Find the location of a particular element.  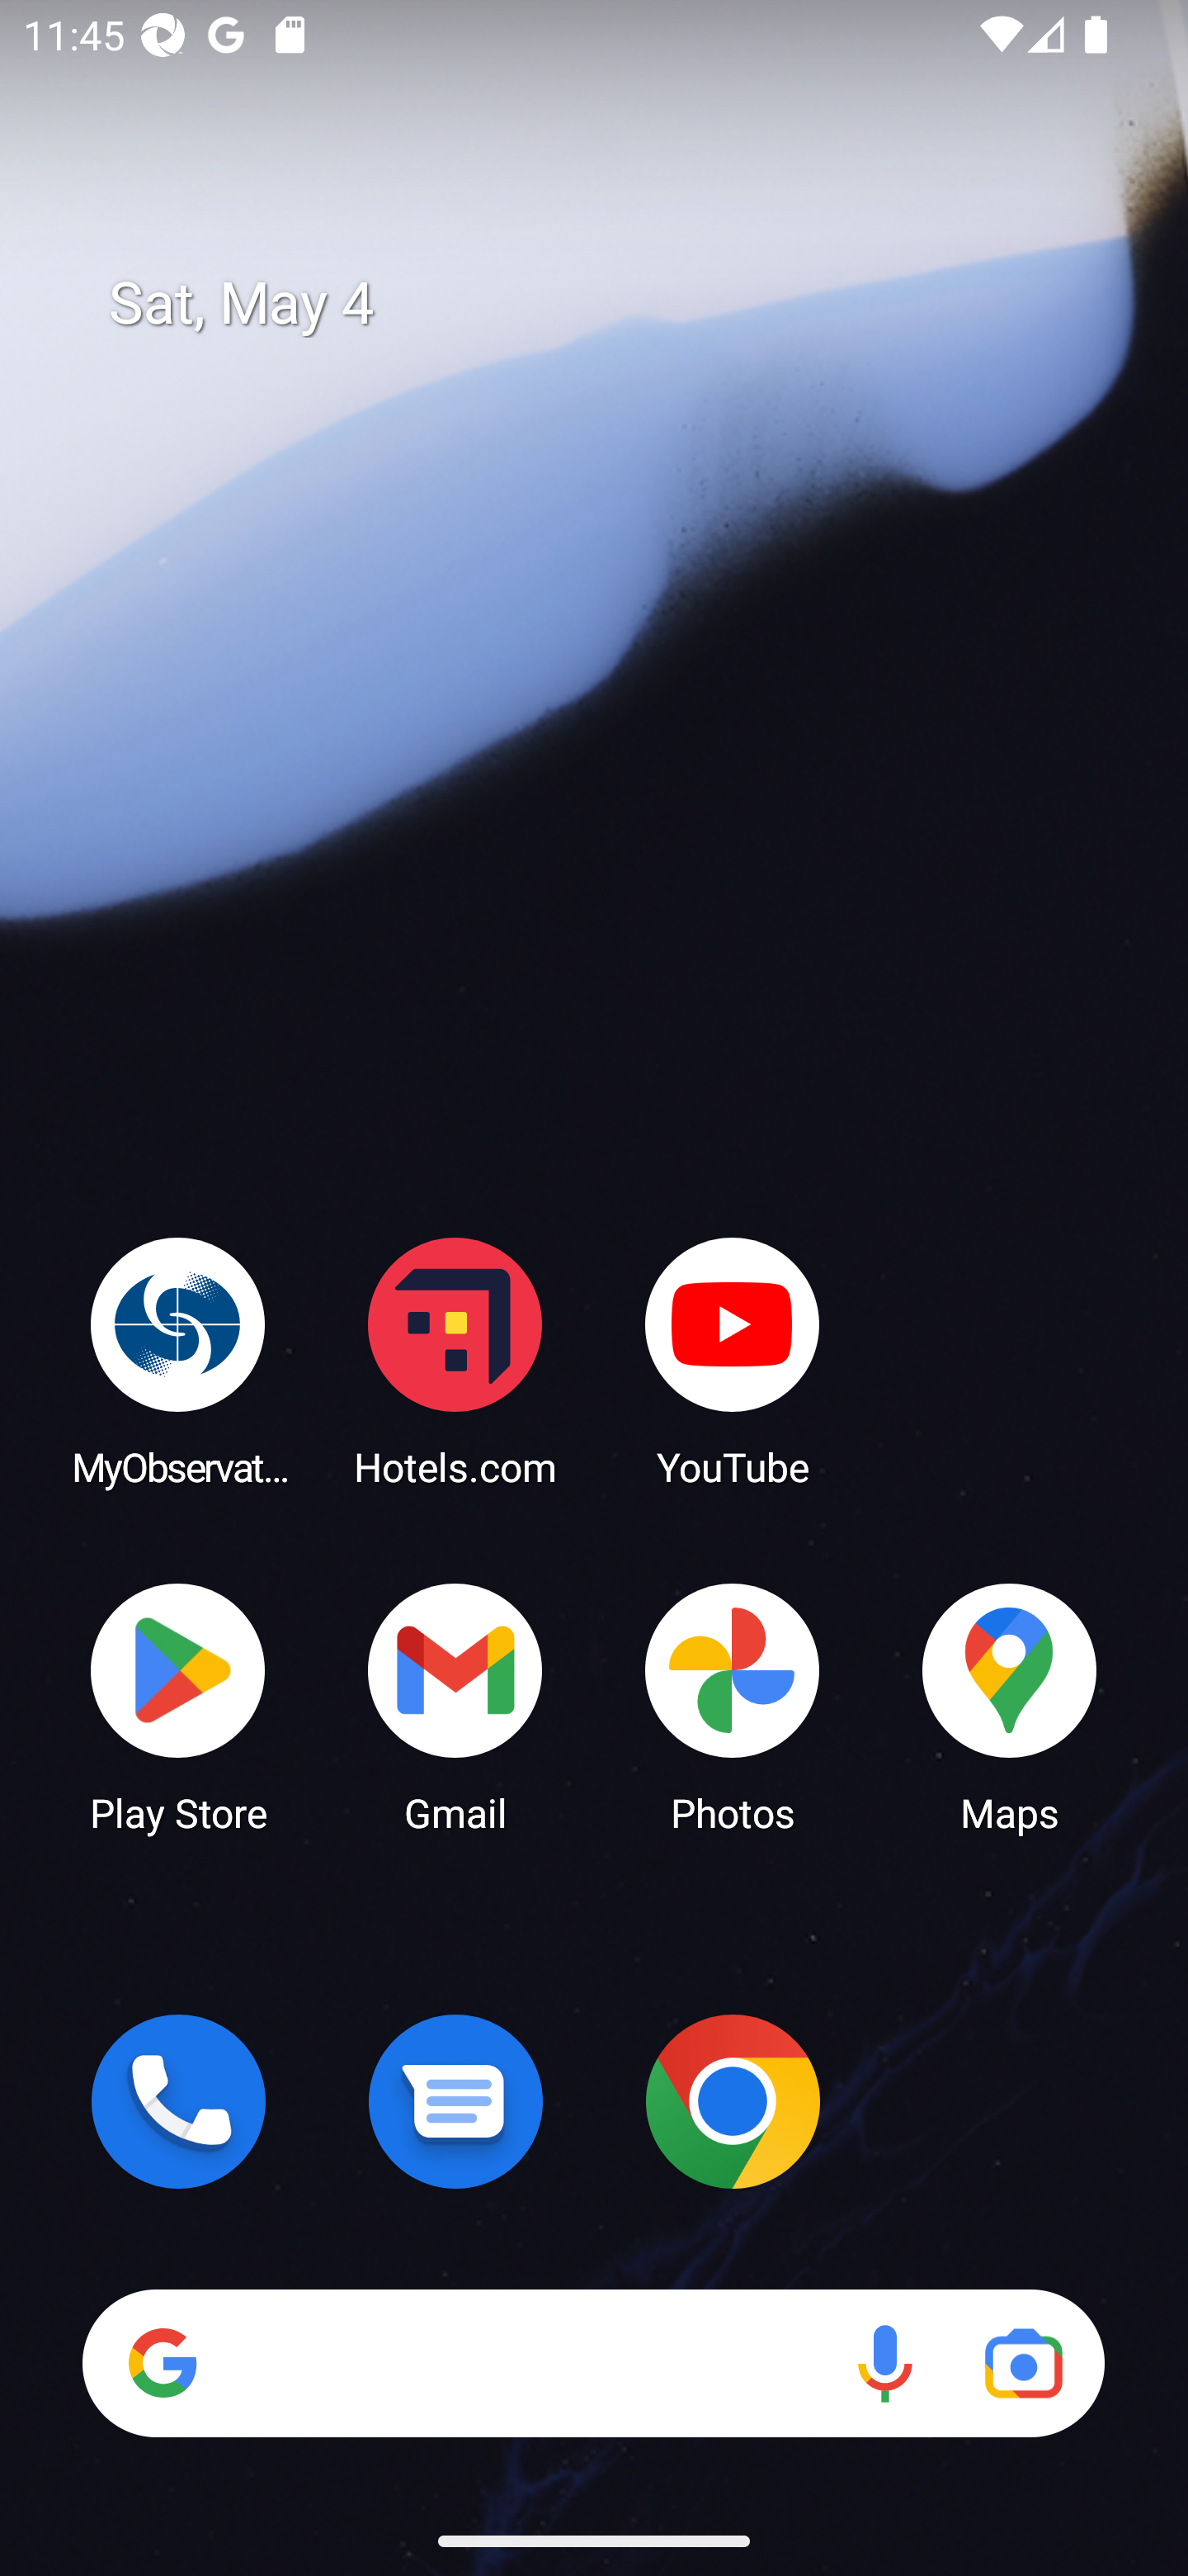

YouTube is located at coordinates (733, 1361).